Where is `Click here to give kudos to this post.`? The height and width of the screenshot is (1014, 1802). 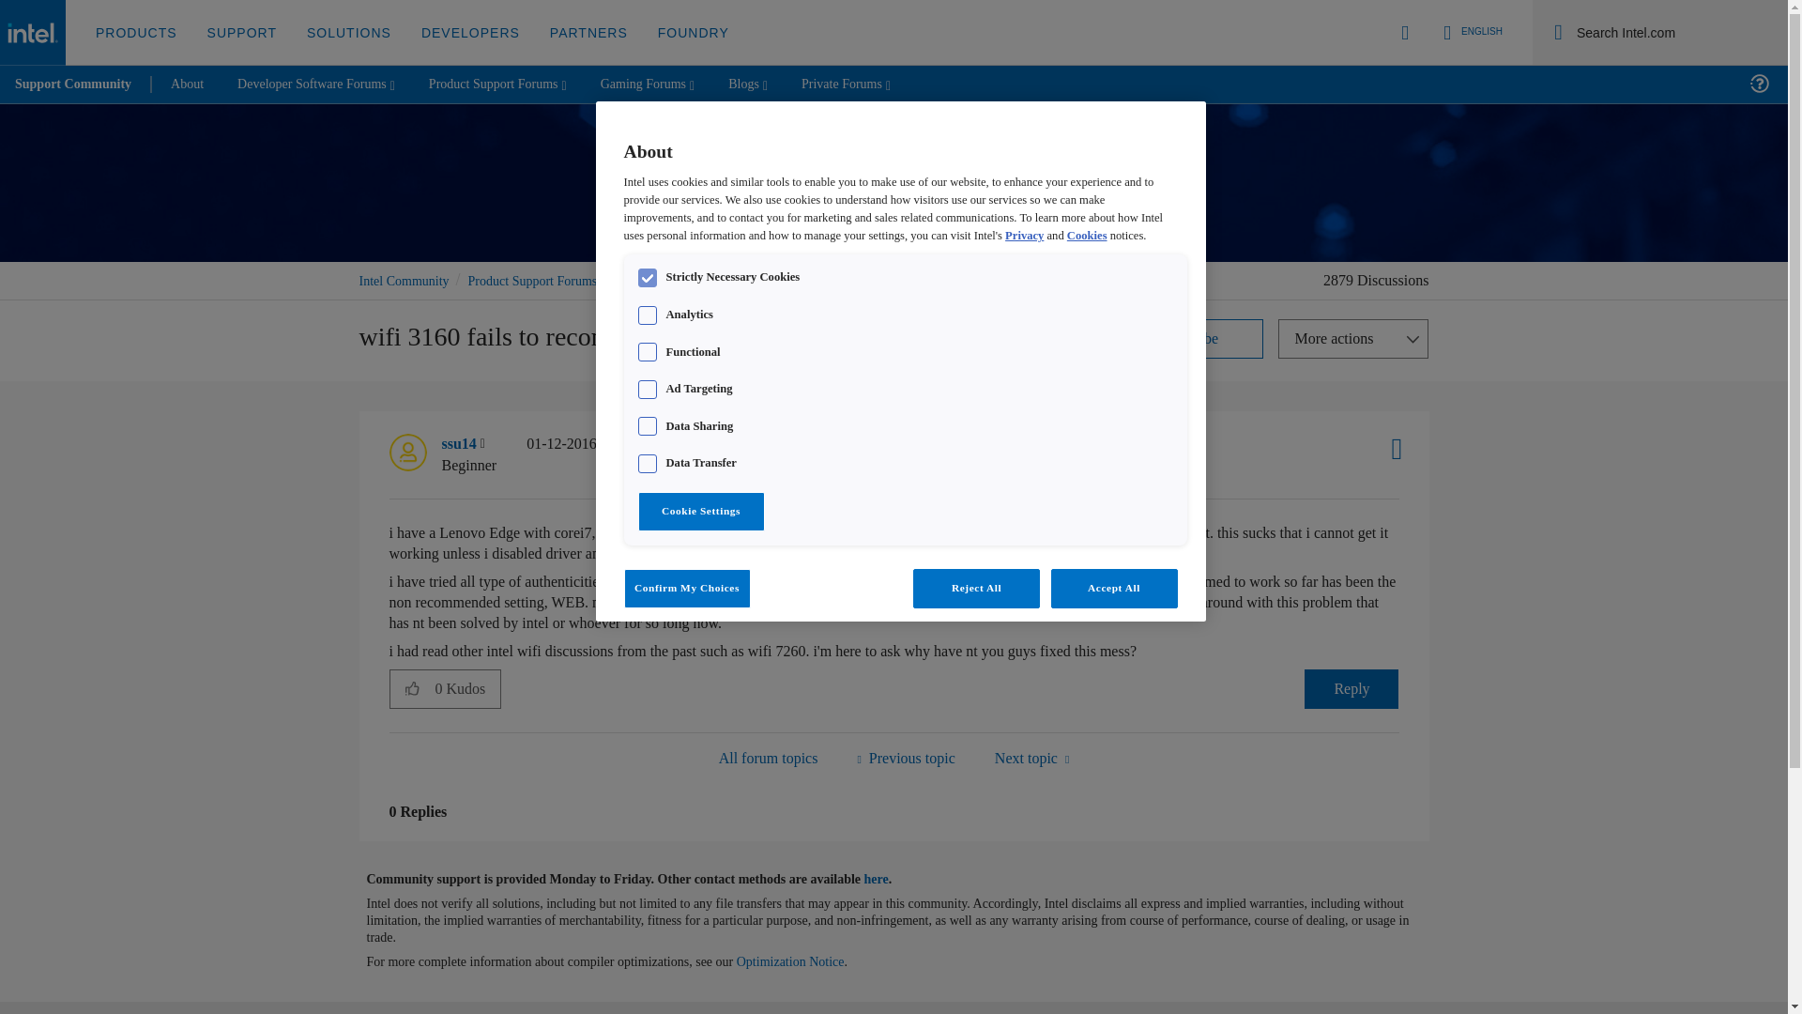 Click here to give kudos to this post. is located at coordinates (412, 687).